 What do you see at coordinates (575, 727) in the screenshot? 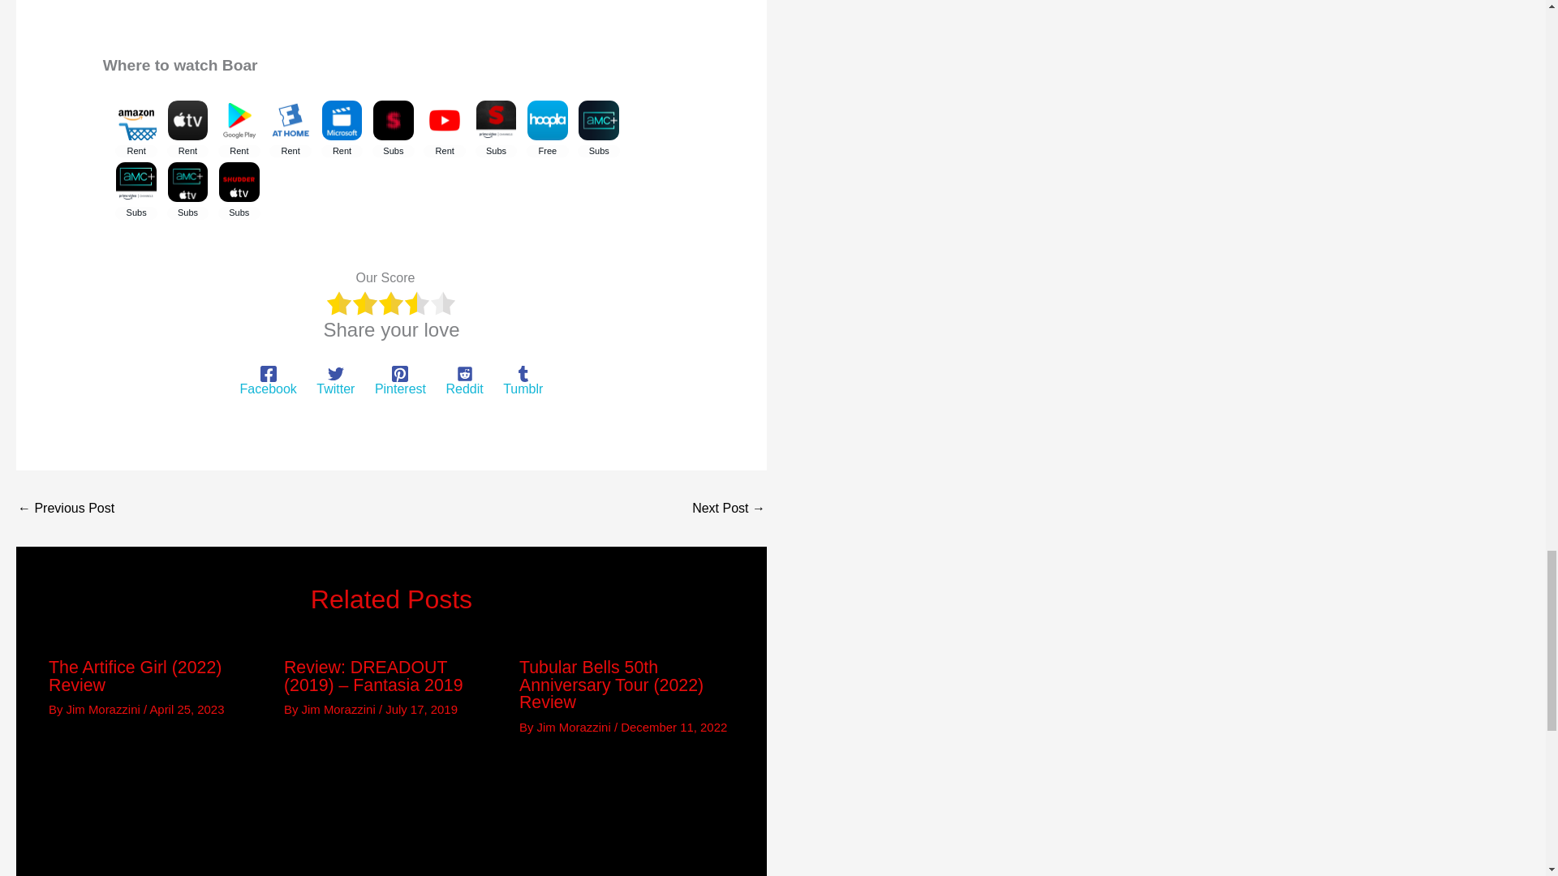
I see `View all posts by Jim Morazzini` at bounding box center [575, 727].